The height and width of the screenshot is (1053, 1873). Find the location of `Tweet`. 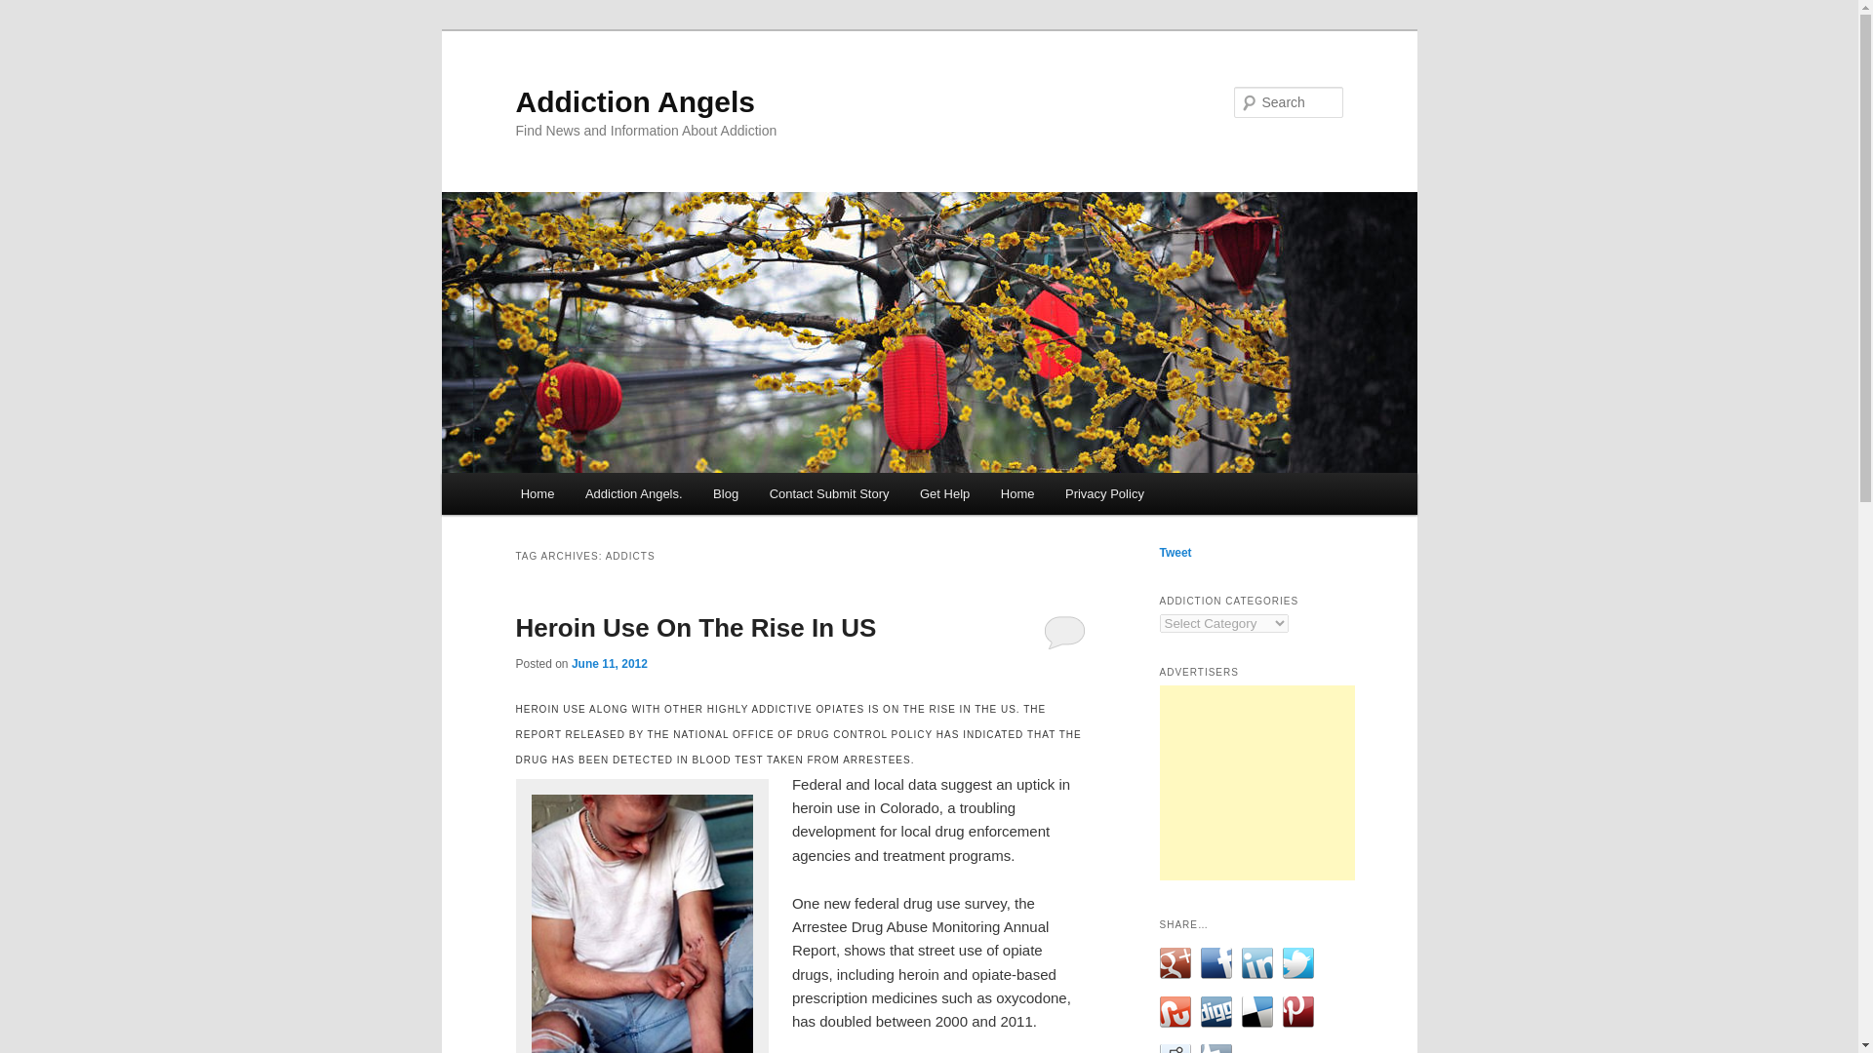

Tweet is located at coordinates (1175, 552).